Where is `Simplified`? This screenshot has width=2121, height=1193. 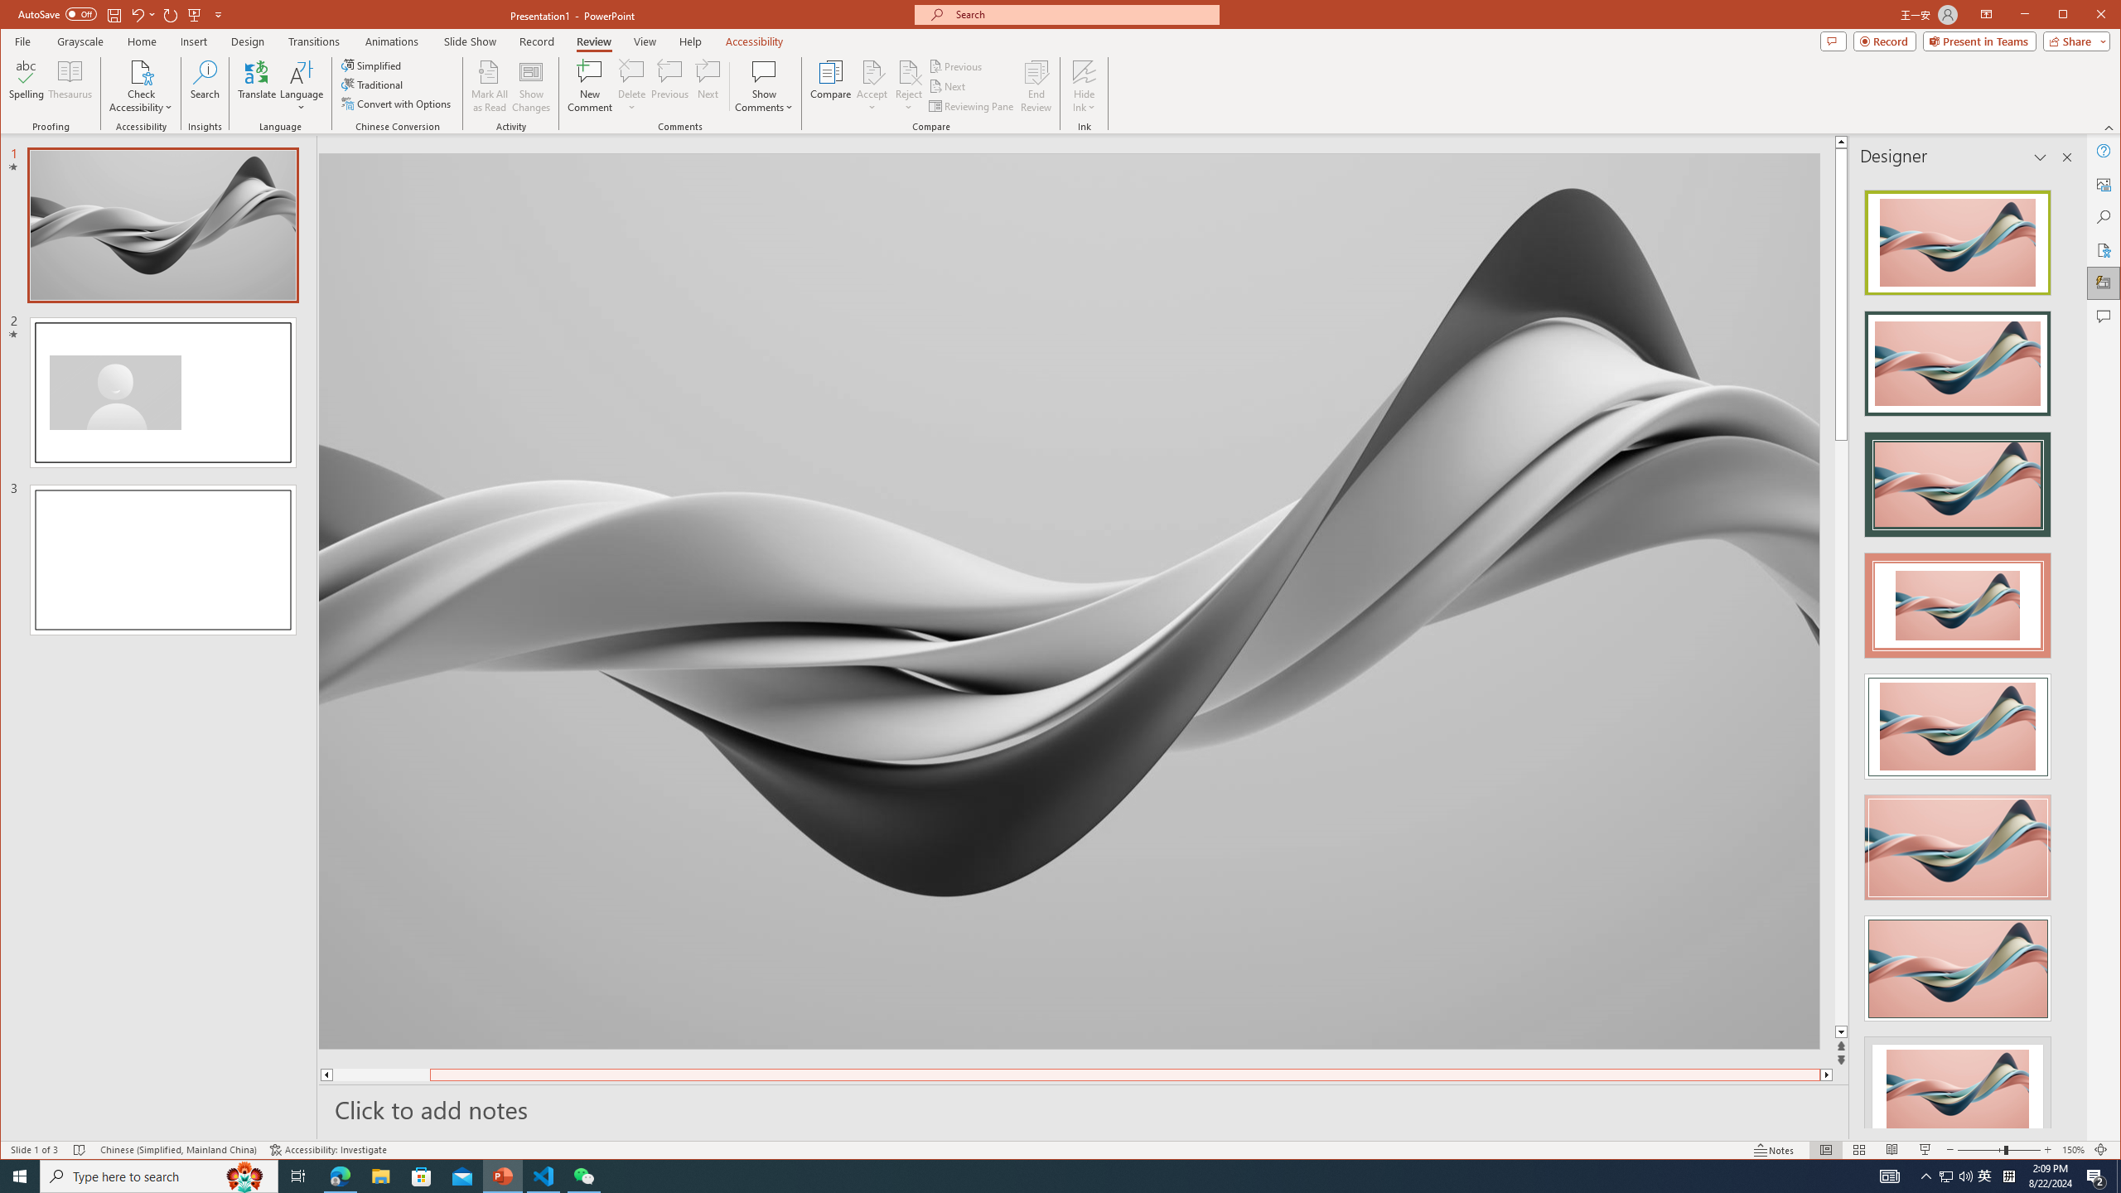
Simplified is located at coordinates (373, 65).